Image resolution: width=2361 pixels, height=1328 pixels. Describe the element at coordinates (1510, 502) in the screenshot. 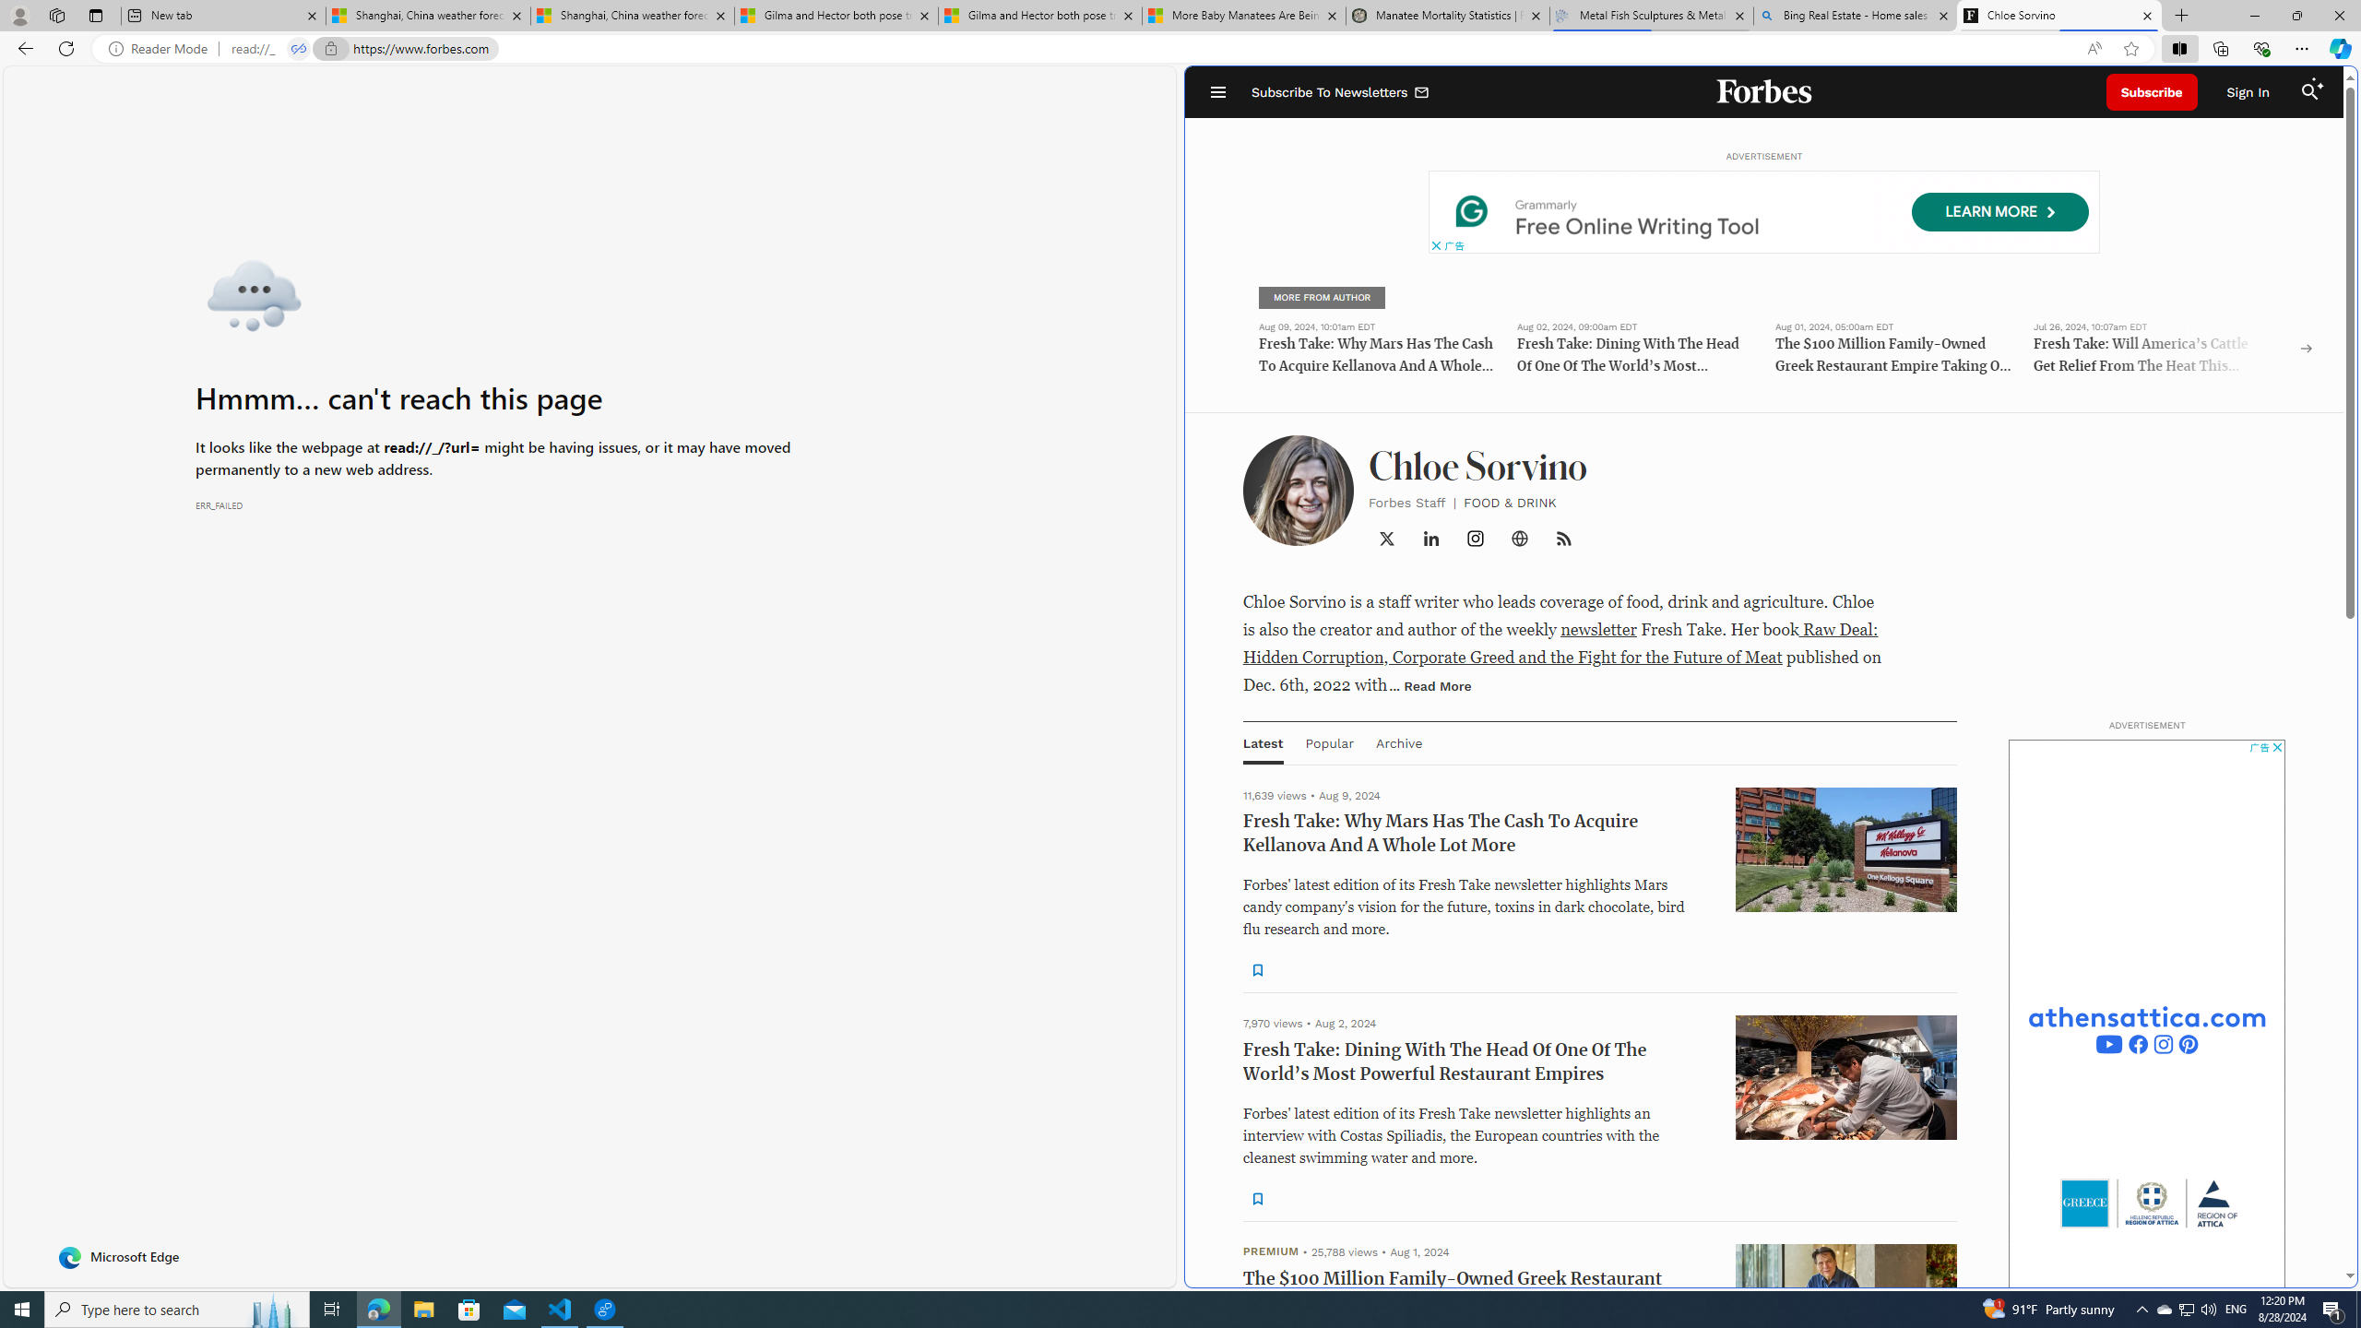

I see `FOOD & DRINK` at that location.